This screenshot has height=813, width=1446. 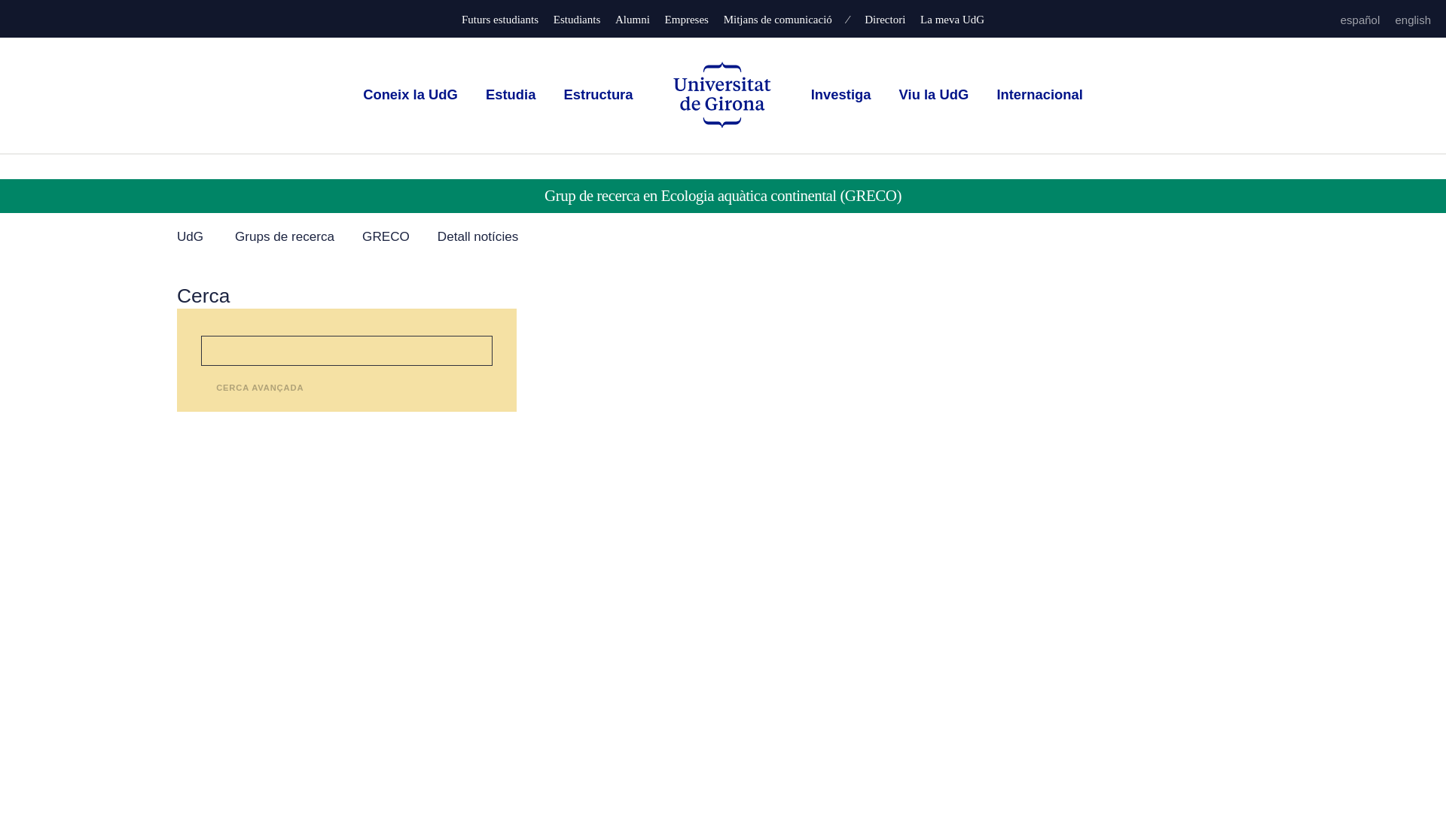 I want to click on Alumni, so click(x=633, y=20).